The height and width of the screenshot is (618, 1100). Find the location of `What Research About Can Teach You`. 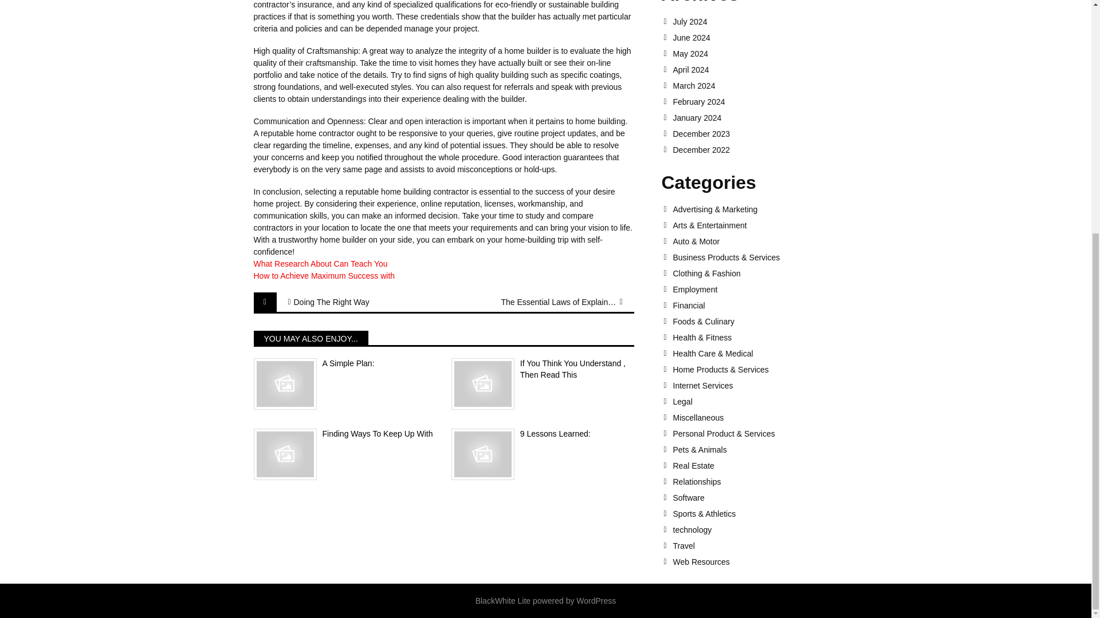

What Research About Can Teach You is located at coordinates (320, 263).